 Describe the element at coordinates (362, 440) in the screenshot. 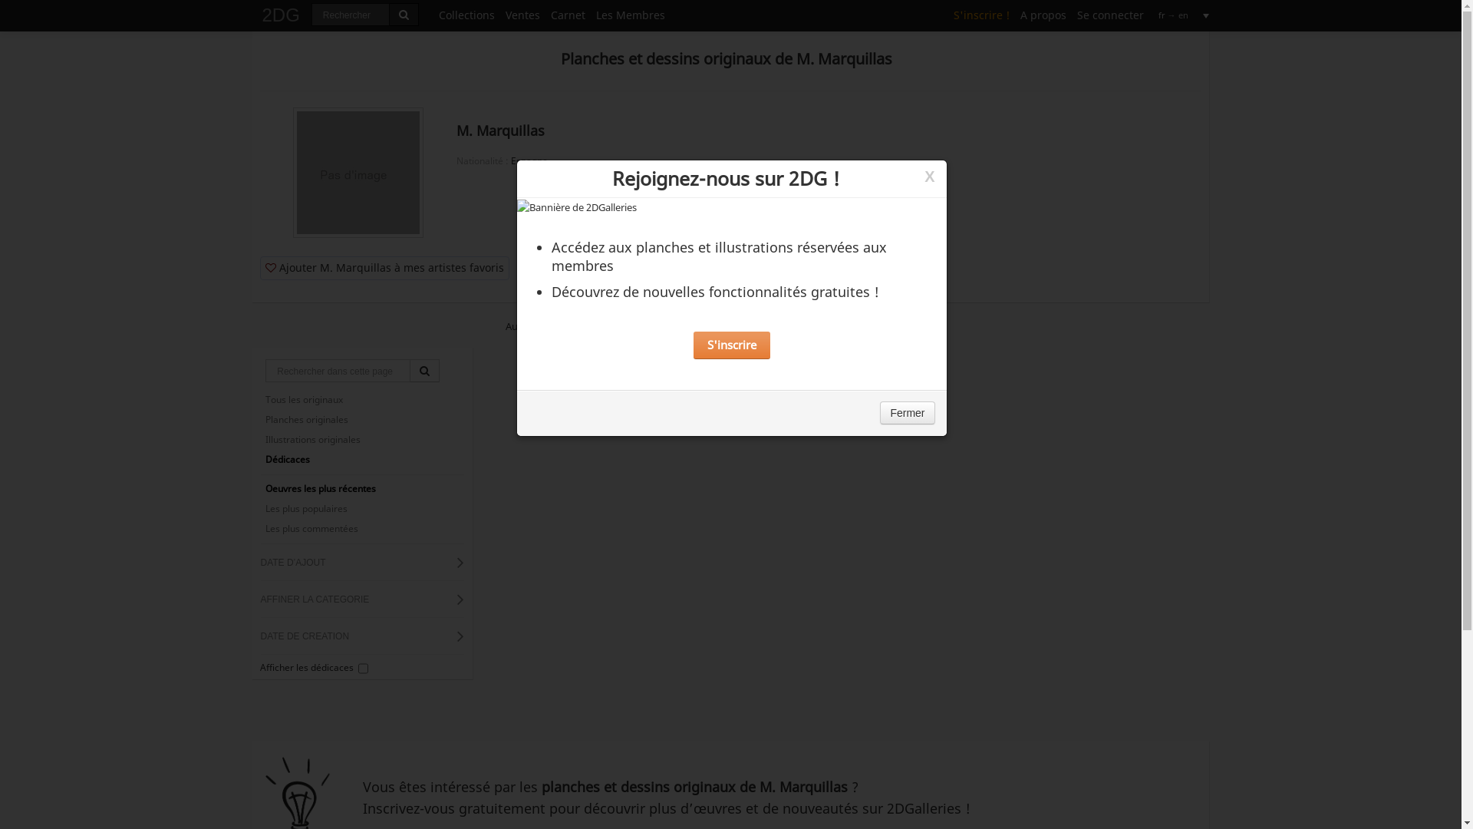

I see `Illustrations originales` at that location.